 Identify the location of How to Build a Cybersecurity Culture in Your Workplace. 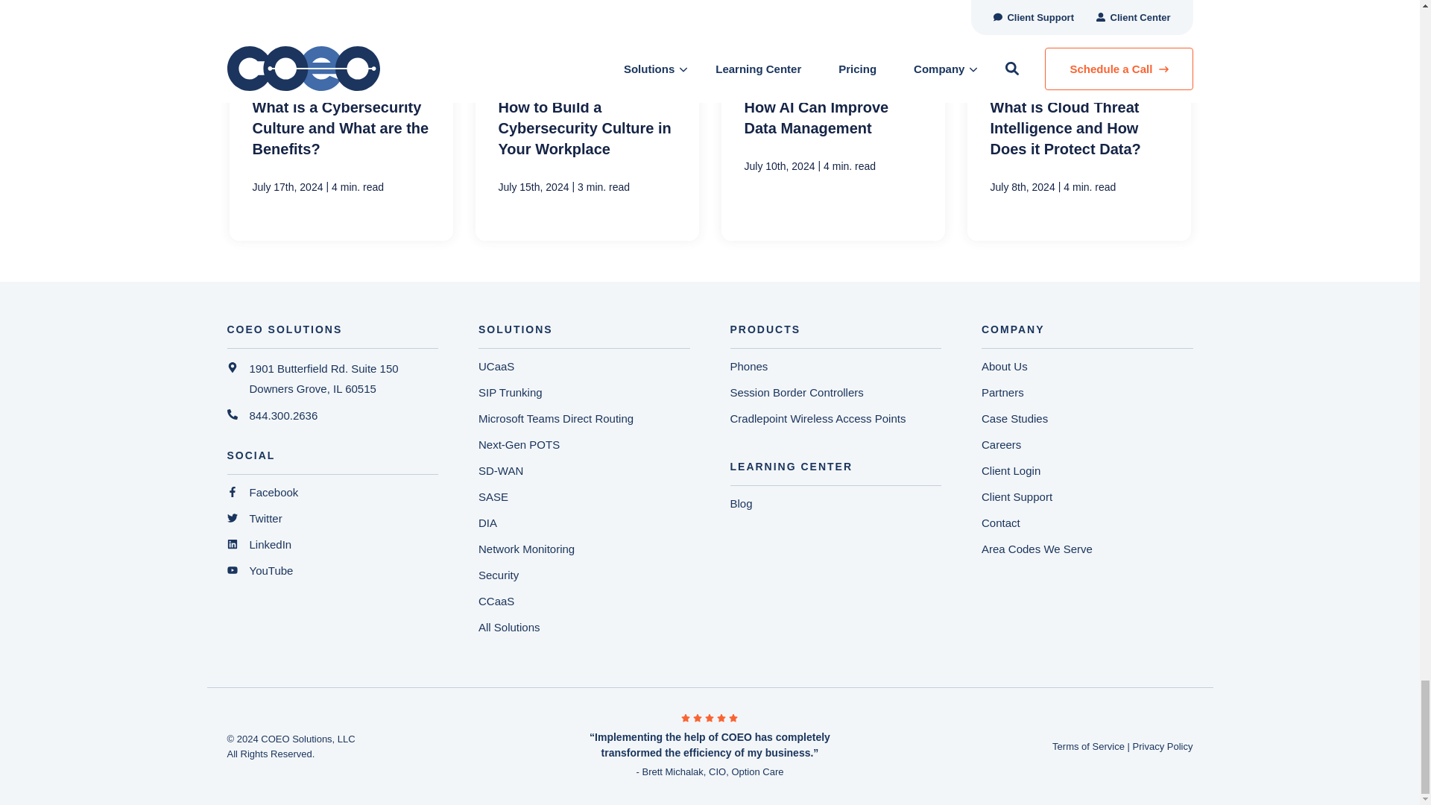
(587, 120).